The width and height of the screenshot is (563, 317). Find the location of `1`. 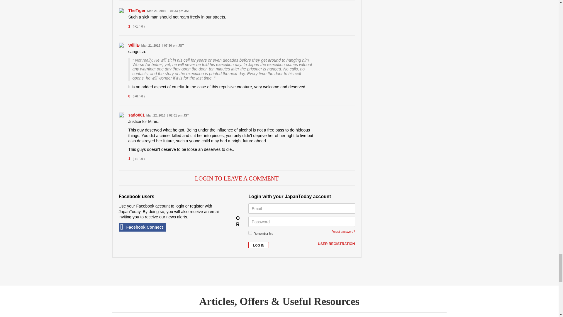

1 is located at coordinates (250, 233).